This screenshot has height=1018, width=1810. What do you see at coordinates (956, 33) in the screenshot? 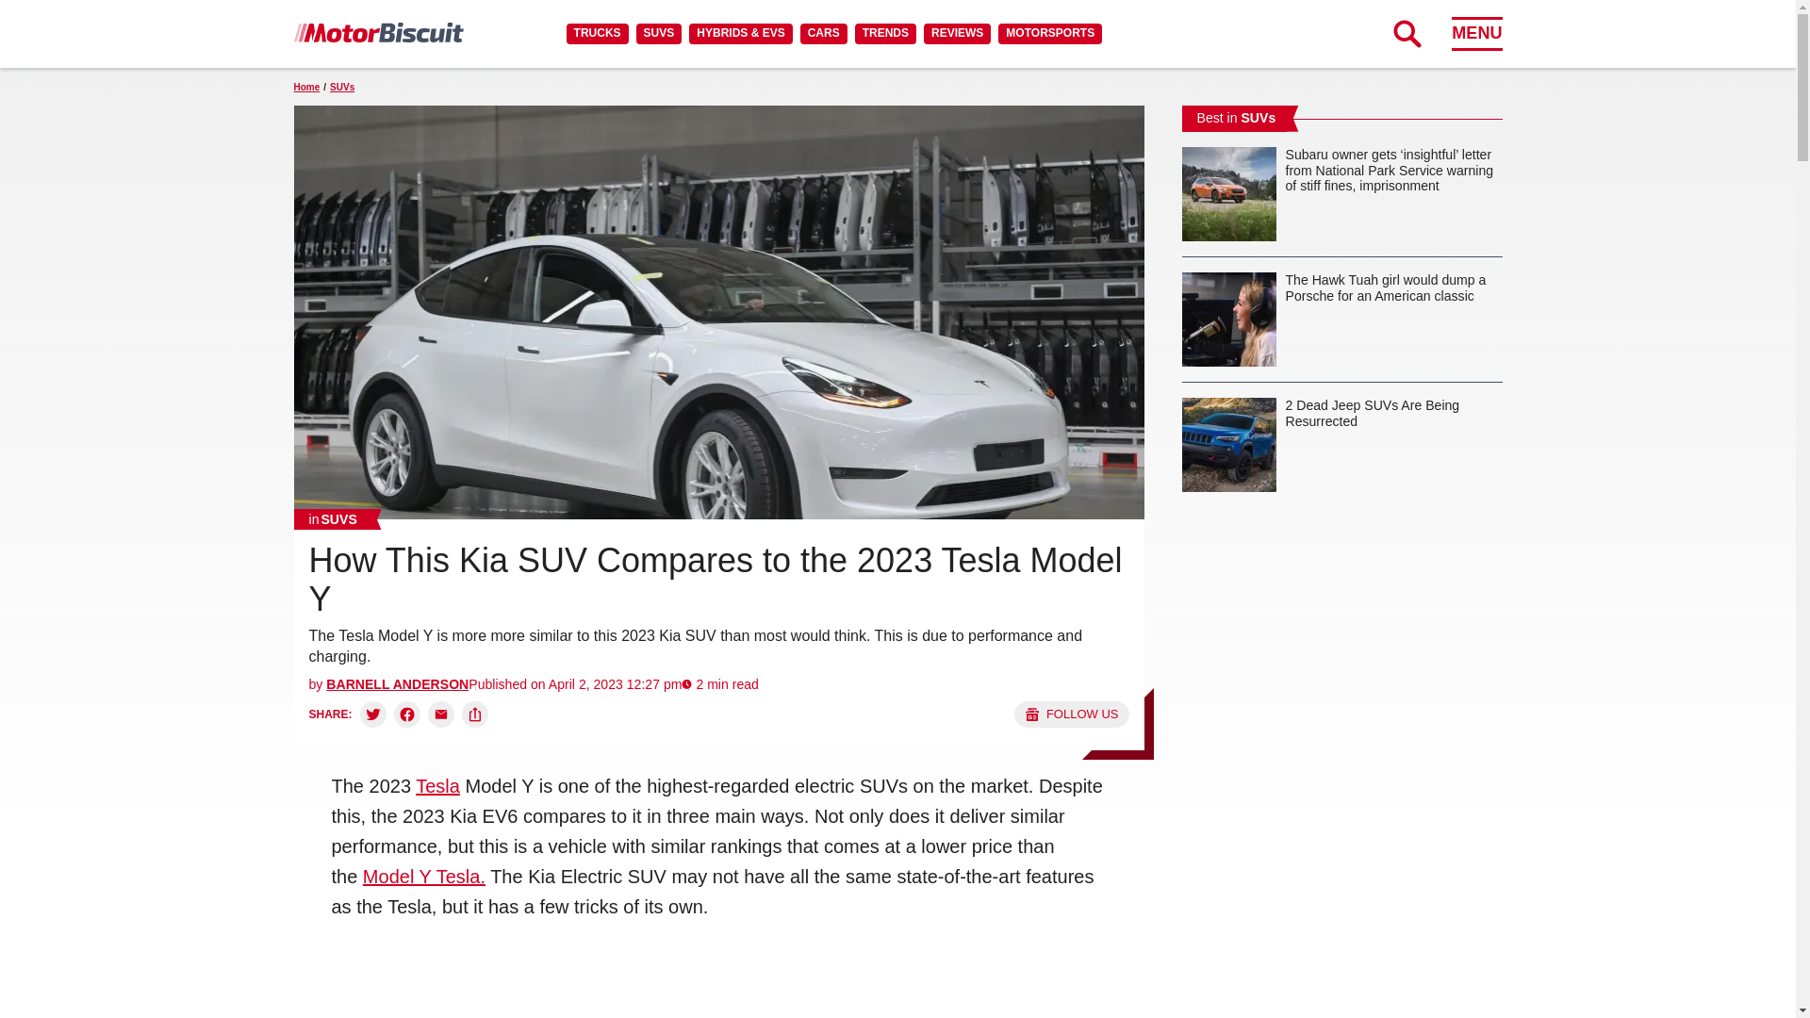
I see `REVIEWS` at bounding box center [956, 33].